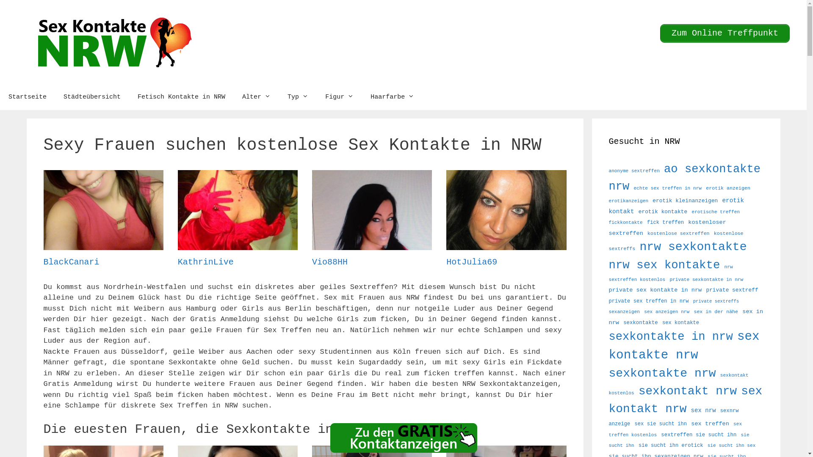 The image size is (813, 457). Describe the element at coordinates (671, 337) in the screenshot. I see `sexkontakte in nrw` at that location.